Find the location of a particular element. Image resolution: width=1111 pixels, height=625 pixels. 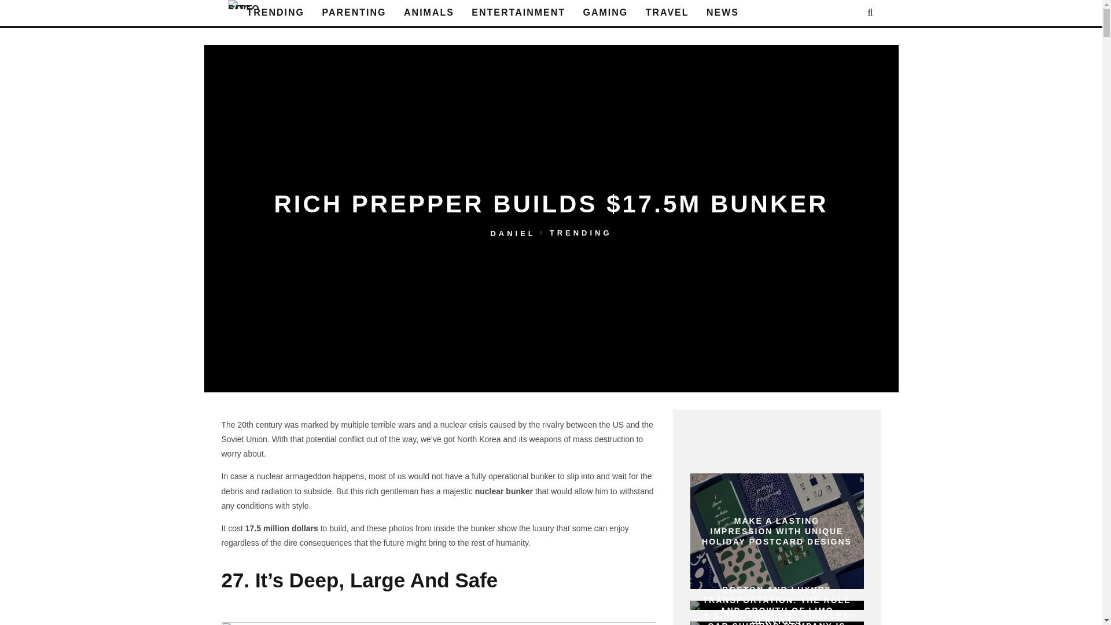

5 Signs Your Los Angeles Car Shipping Company Is Trustworthy is located at coordinates (777, 623).